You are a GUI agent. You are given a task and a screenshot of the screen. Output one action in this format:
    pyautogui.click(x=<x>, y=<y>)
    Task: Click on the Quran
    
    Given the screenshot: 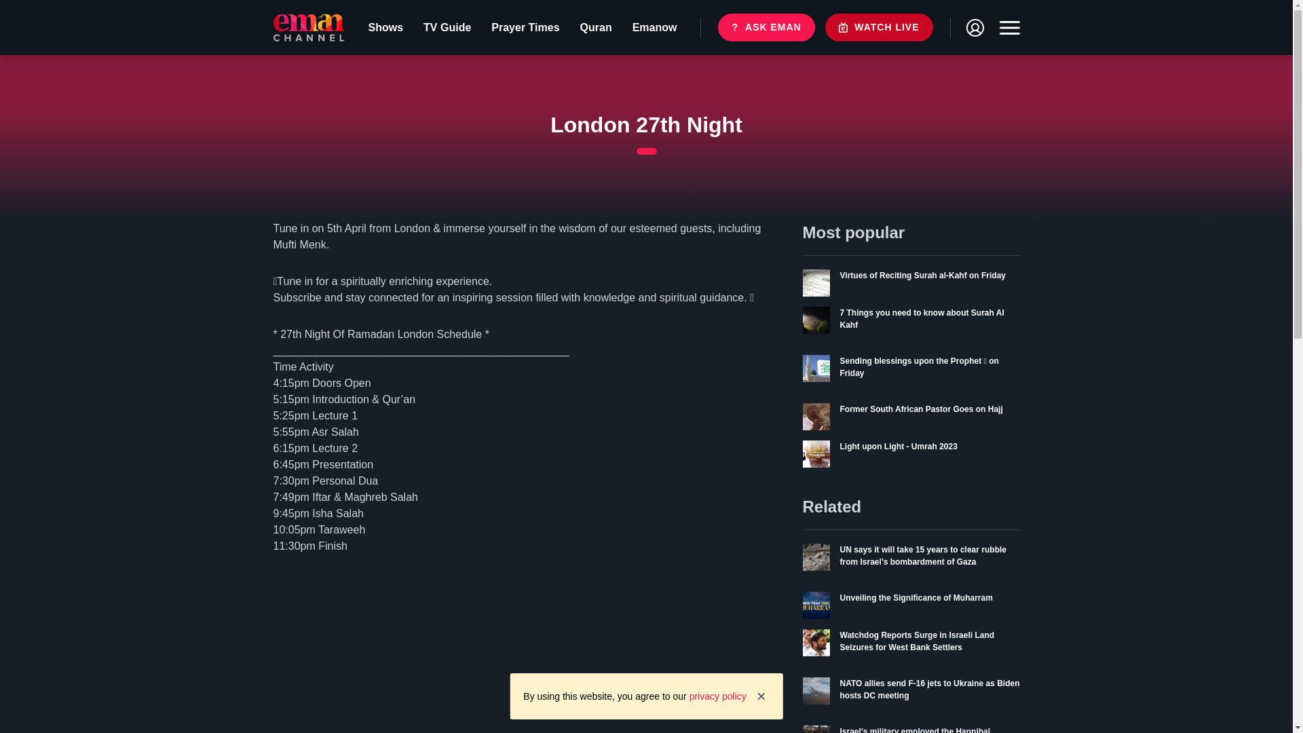 What is the action you would take?
    pyautogui.click(x=596, y=27)
    